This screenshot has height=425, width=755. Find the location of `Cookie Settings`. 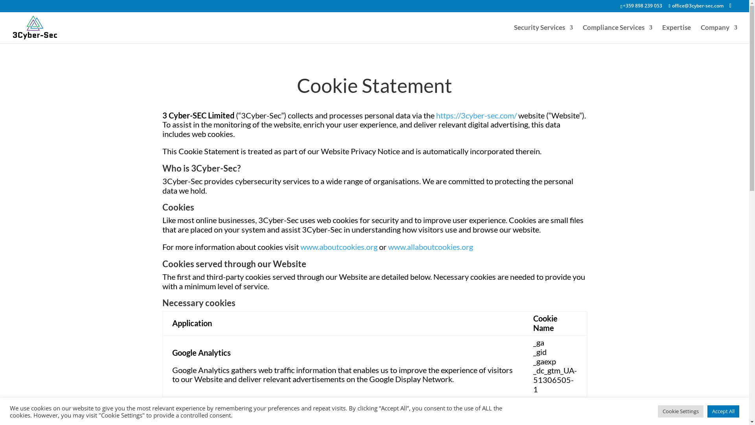

Cookie Settings is located at coordinates (681, 412).